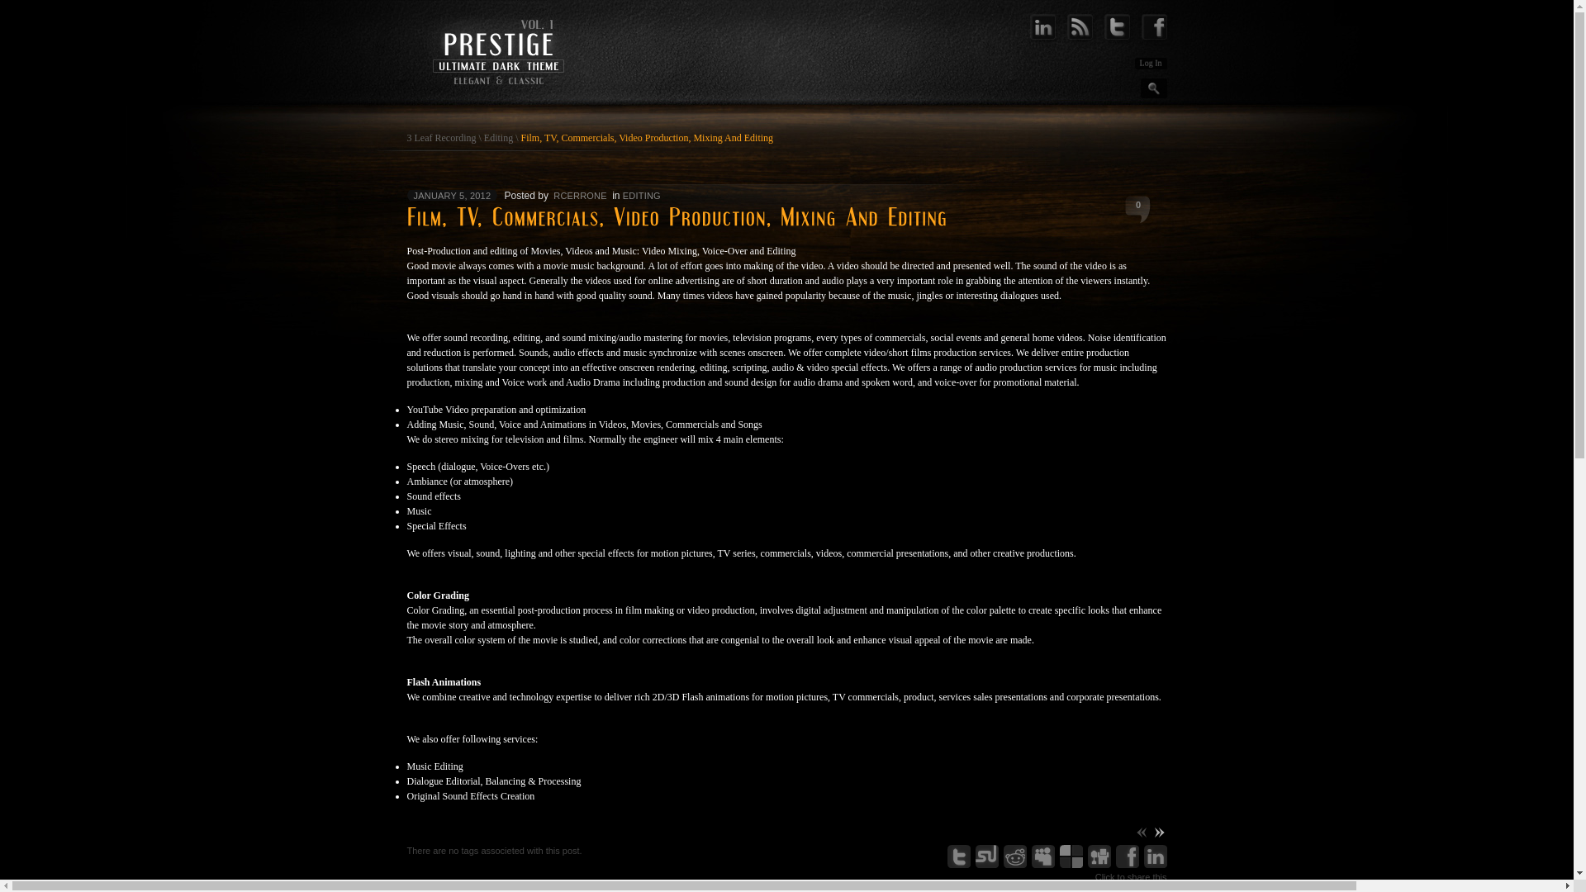  I want to click on RCERRONE, so click(580, 196).